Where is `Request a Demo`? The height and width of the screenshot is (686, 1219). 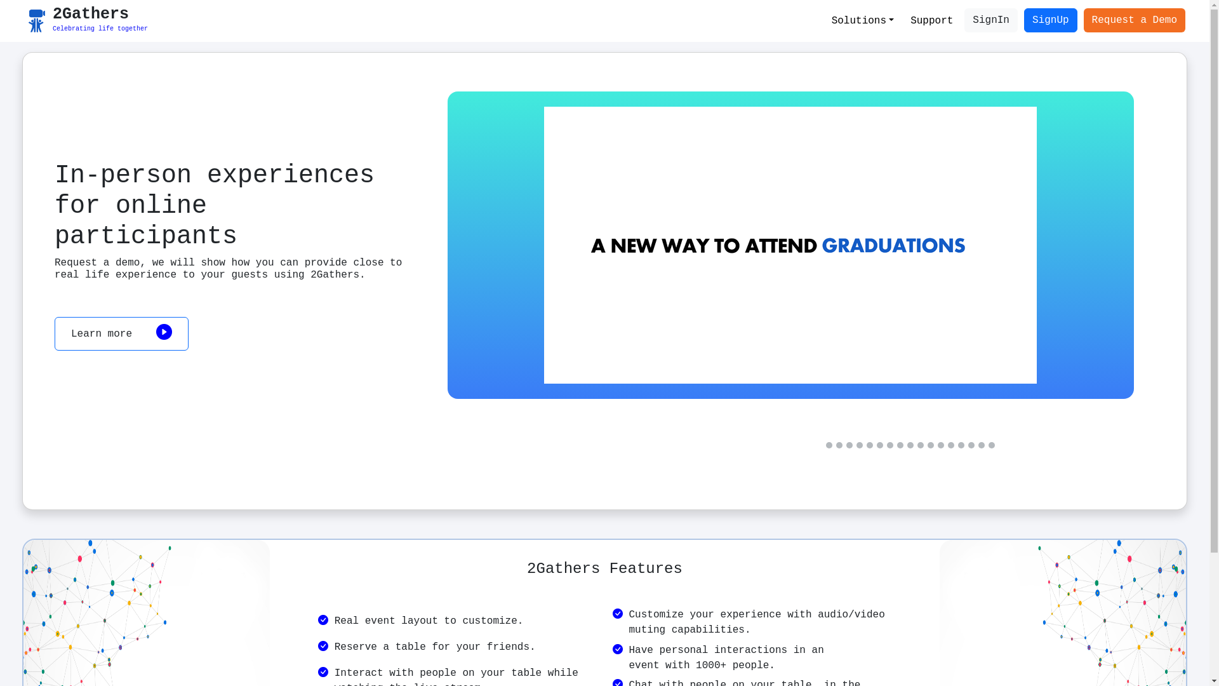
Request a Demo is located at coordinates (1135, 20).